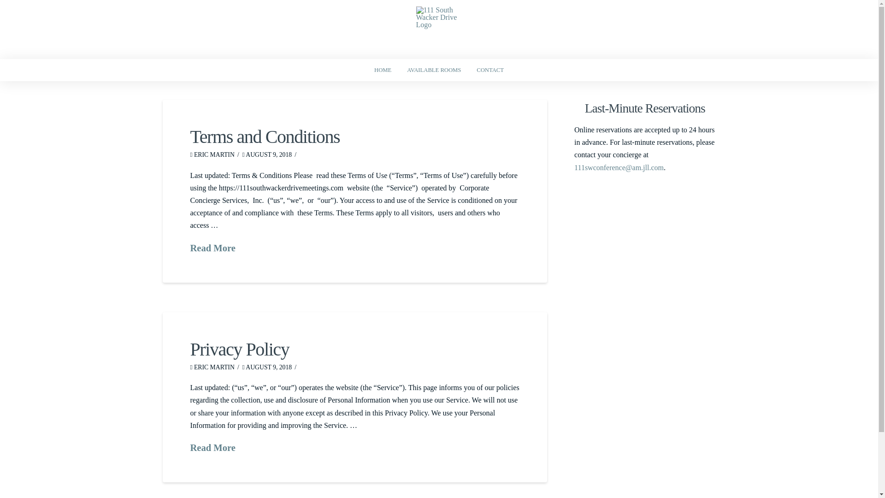 The height and width of the screenshot is (498, 885). I want to click on 111swconference@am.jll.com, so click(619, 168).